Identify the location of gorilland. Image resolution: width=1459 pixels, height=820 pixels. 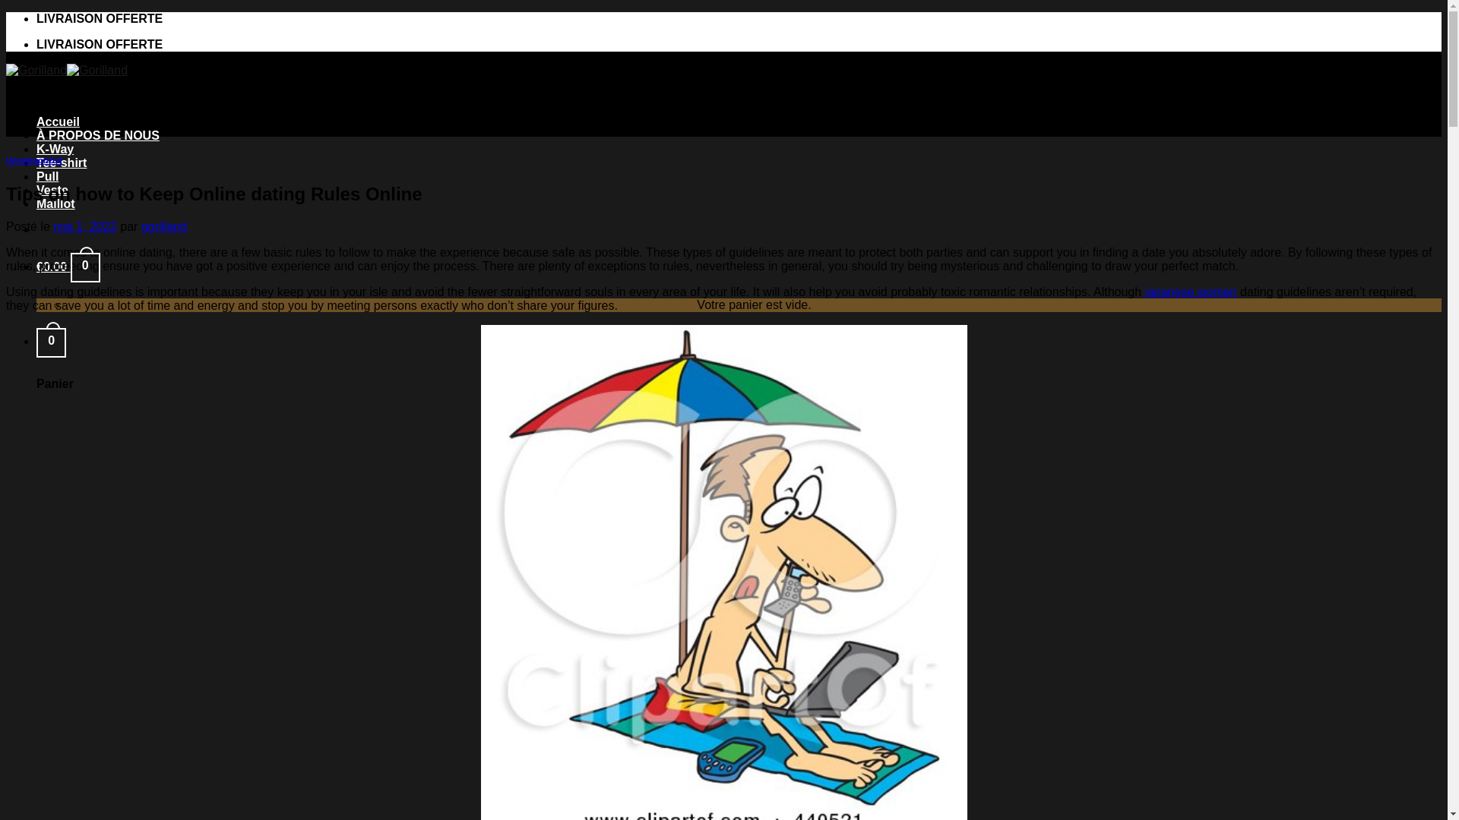
(164, 226).